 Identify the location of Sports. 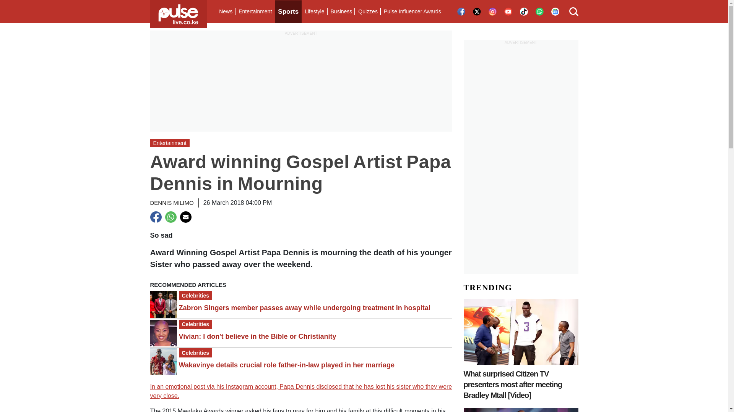
(288, 11).